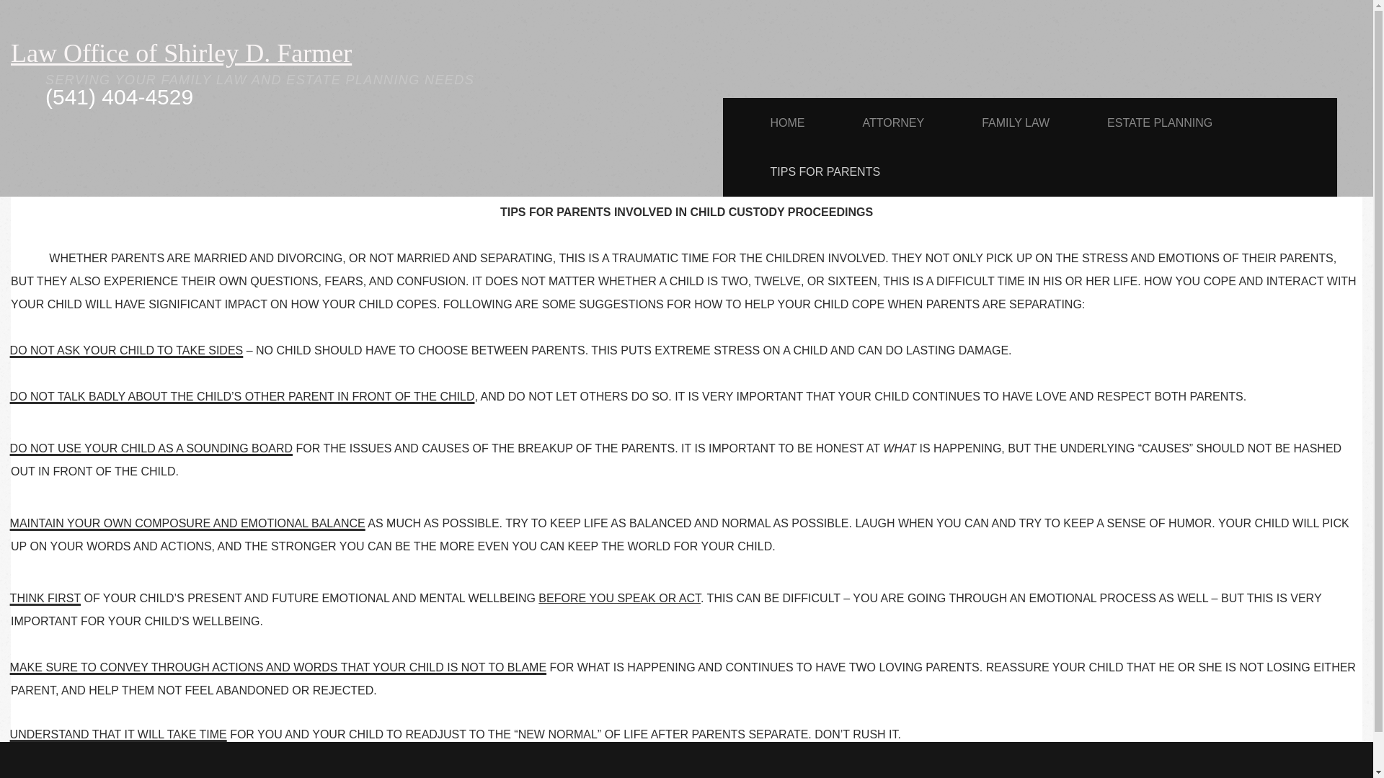 The height and width of the screenshot is (778, 1384). Describe the element at coordinates (786, 122) in the screenshot. I see `HOME` at that location.